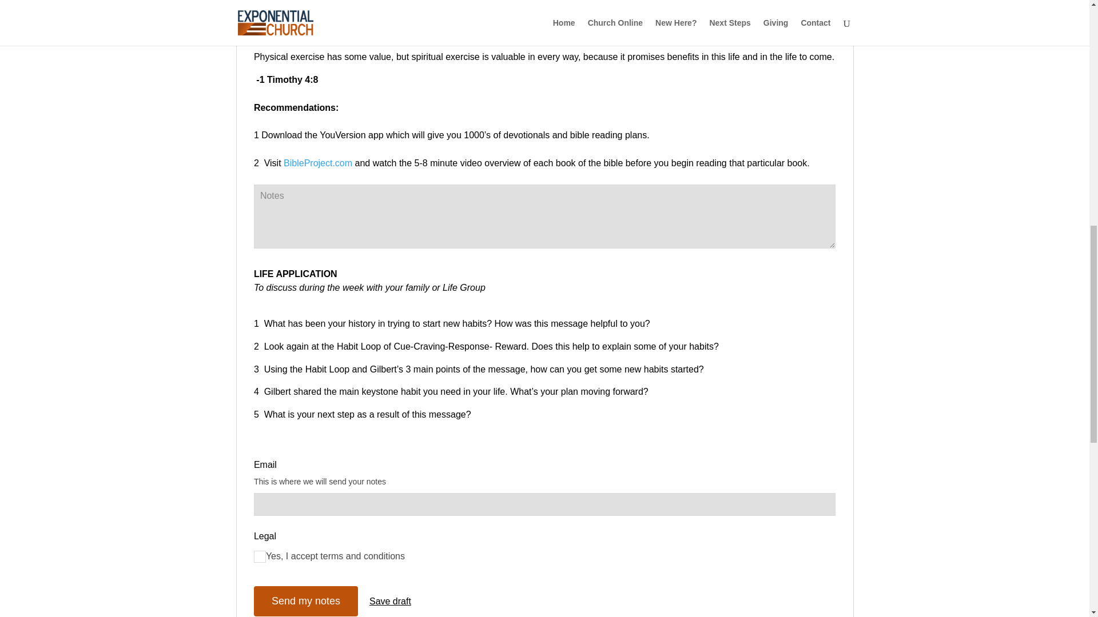  What do you see at coordinates (318, 162) in the screenshot?
I see `BibleProject.com` at bounding box center [318, 162].